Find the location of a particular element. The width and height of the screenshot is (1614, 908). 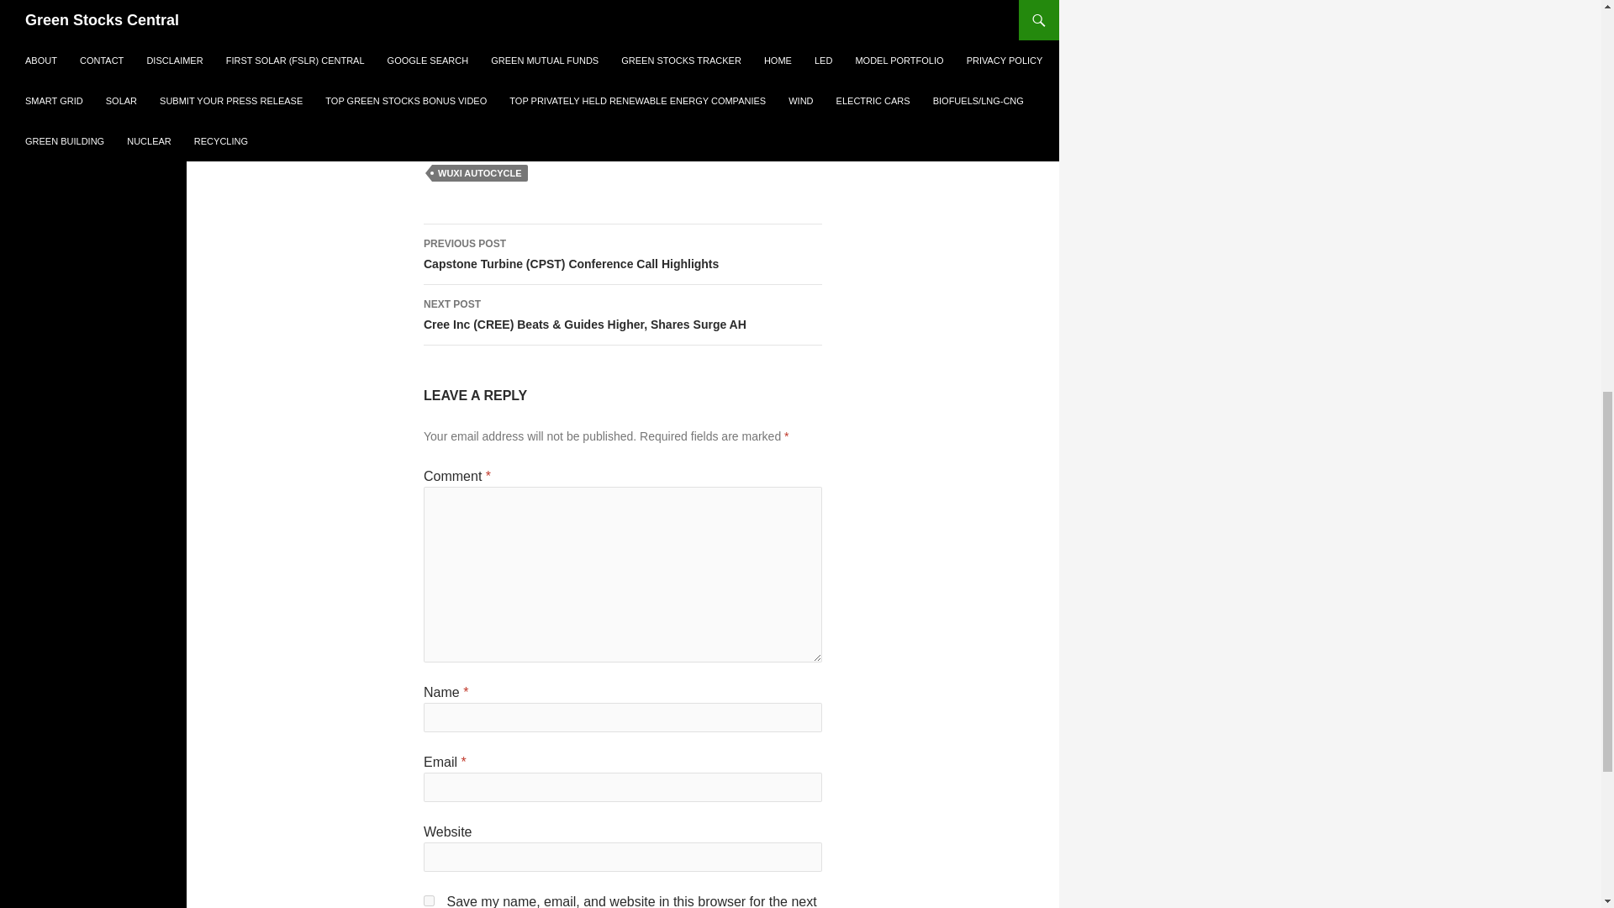

EARNINGS is located at coordinates (713, 153).